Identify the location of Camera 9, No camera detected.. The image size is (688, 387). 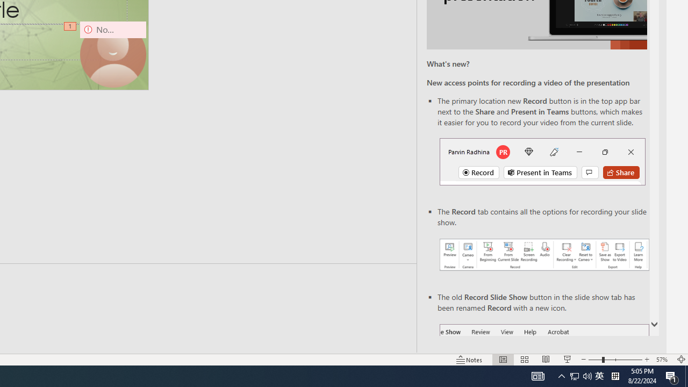
(113, 54).